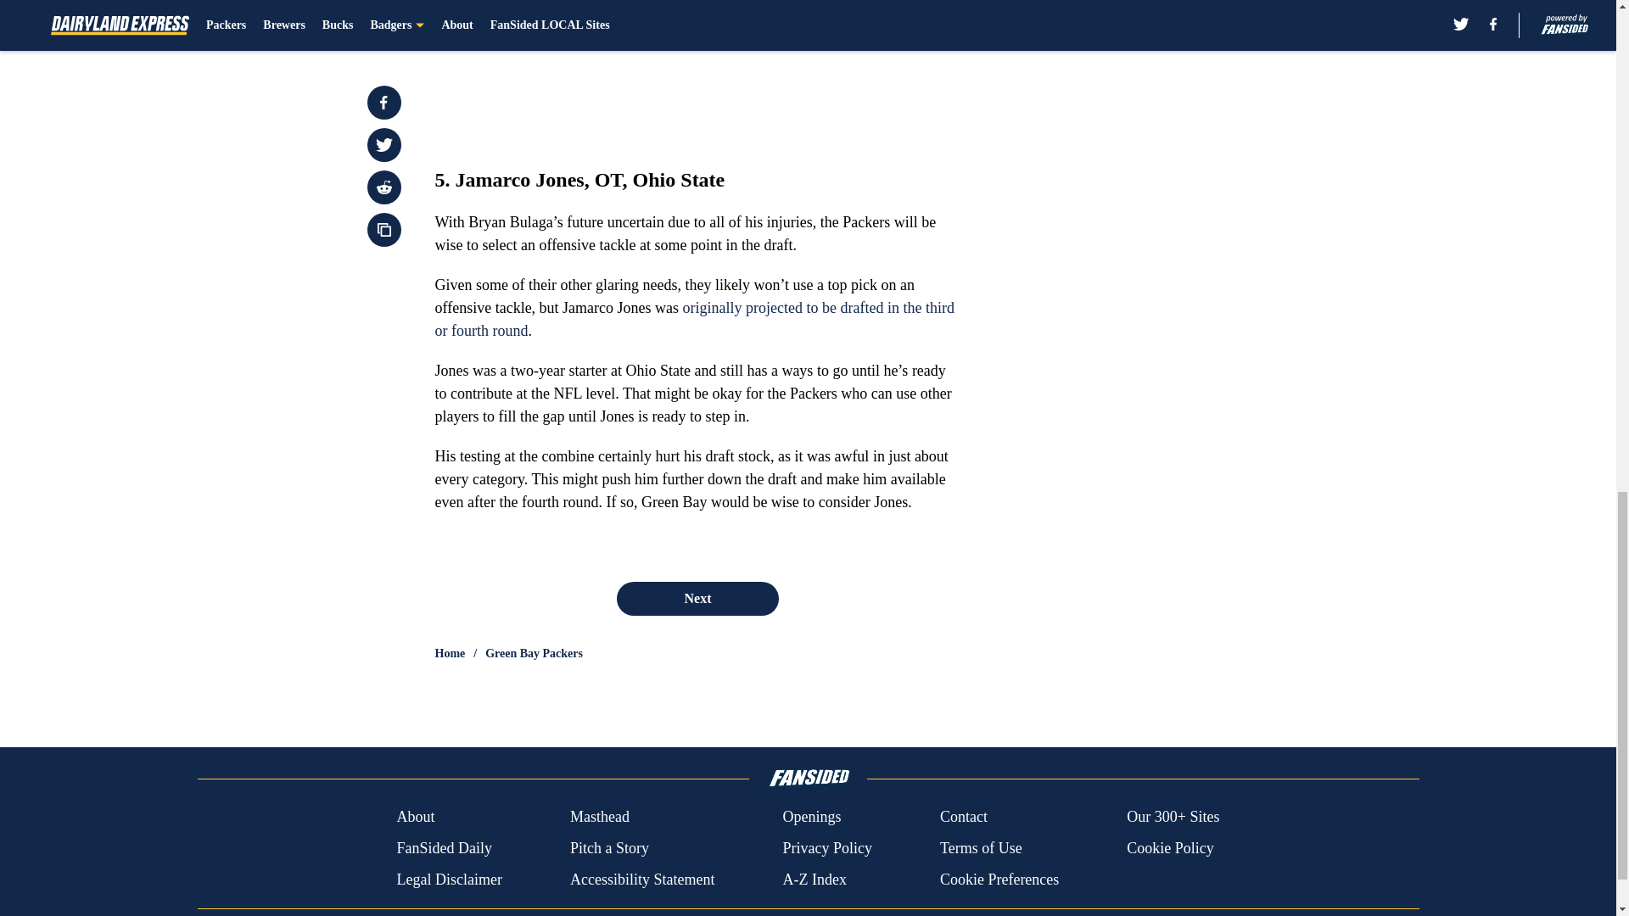 This screenshot has height=916, width=1629. Describe the element at coordinates (1170, 848) in the screenshot. I see `Cookie Policy` at that location.